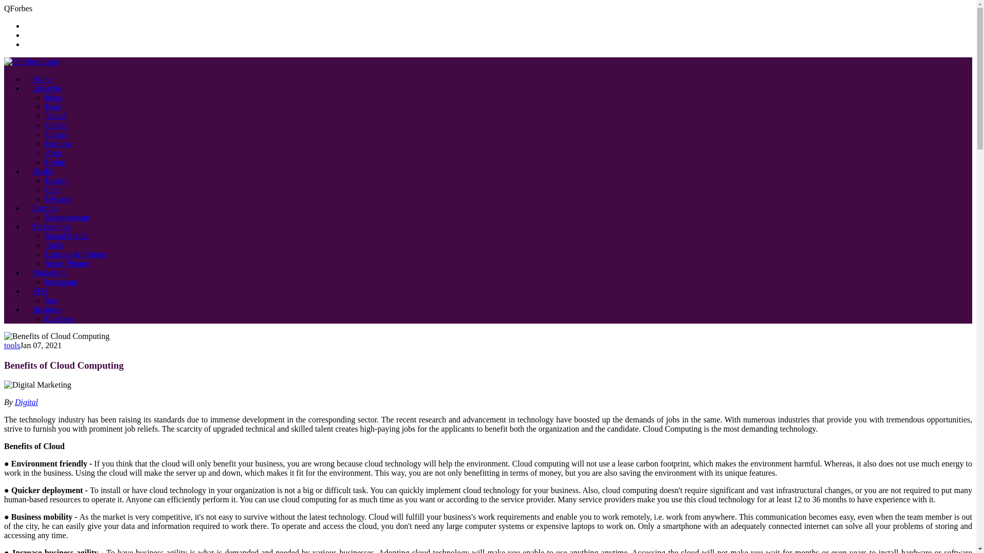 The height and width of the screenshot is (553, 984). What do you see at coordinates (42, 79) in the screenshot?
I see `Home` at bounding box center [42, 79].